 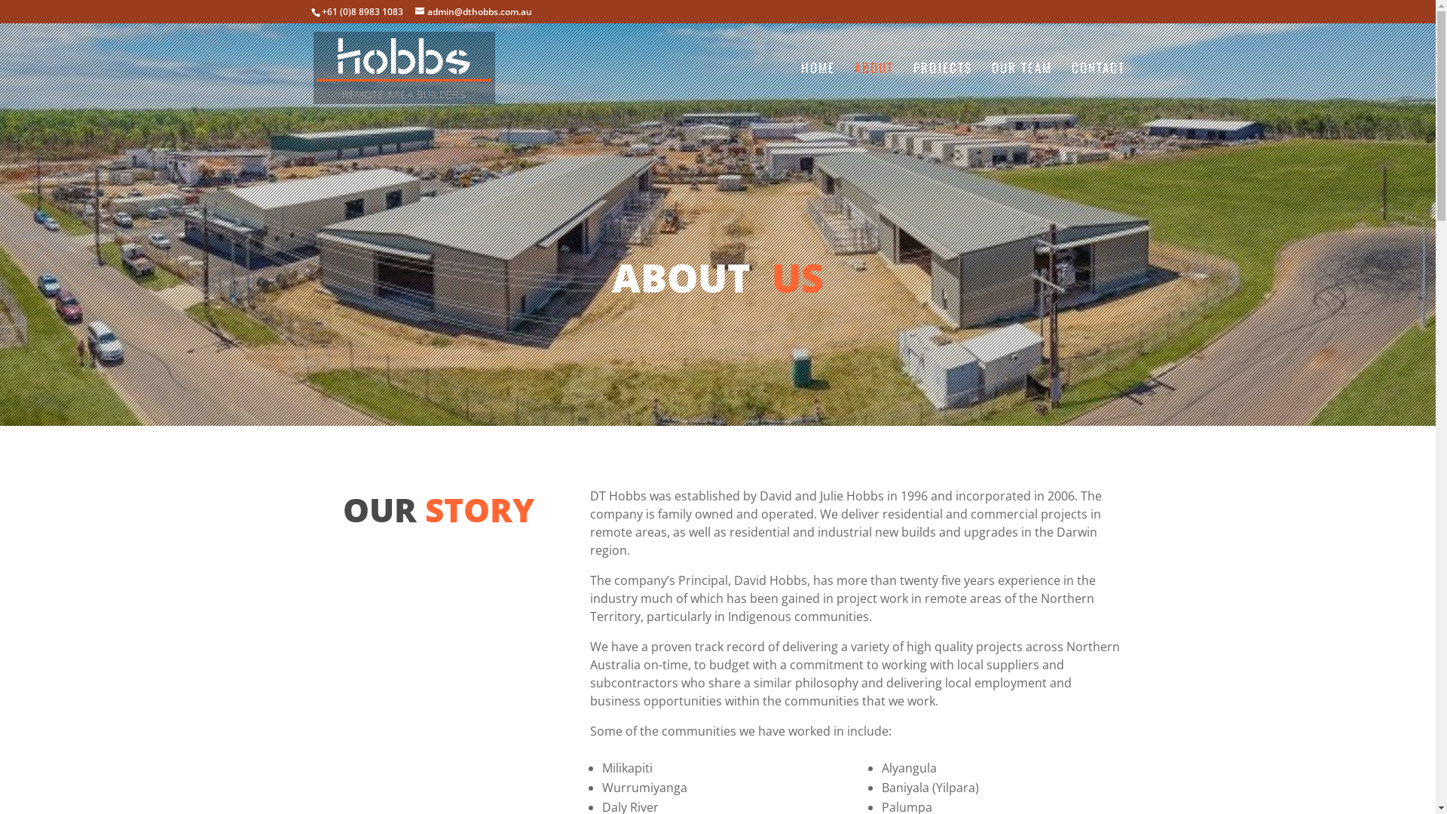 I want to click on HOME, so click(x=817, y=87).